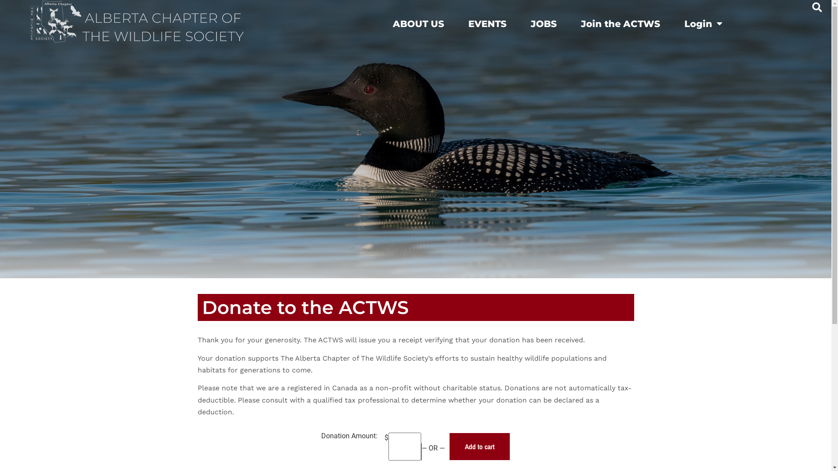  Describe the element at coordinates (488, 24) in the screenshot. I see `EVENTS` at that location.